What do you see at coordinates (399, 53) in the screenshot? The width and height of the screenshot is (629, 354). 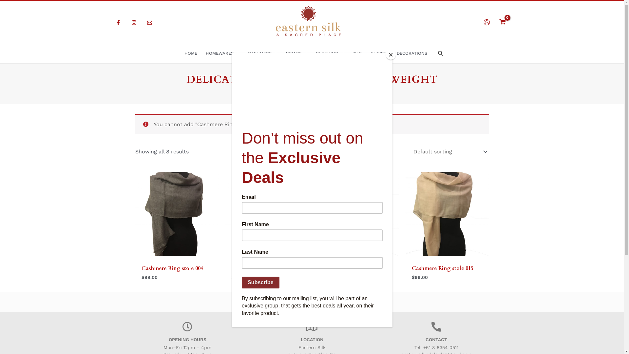 I see `CHRISTMAS DECORATIONS` at bounding box center [399, 53].